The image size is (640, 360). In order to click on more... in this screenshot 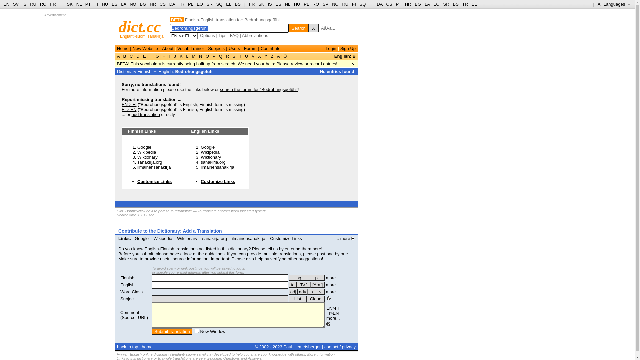, I will do `click(333, 318)`.